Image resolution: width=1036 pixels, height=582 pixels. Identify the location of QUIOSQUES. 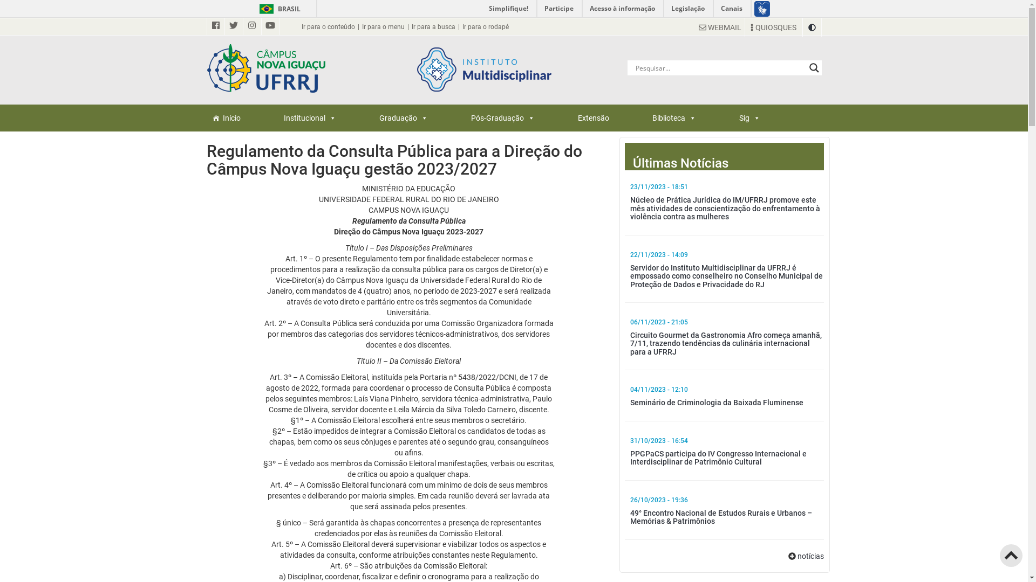
(773, 27).